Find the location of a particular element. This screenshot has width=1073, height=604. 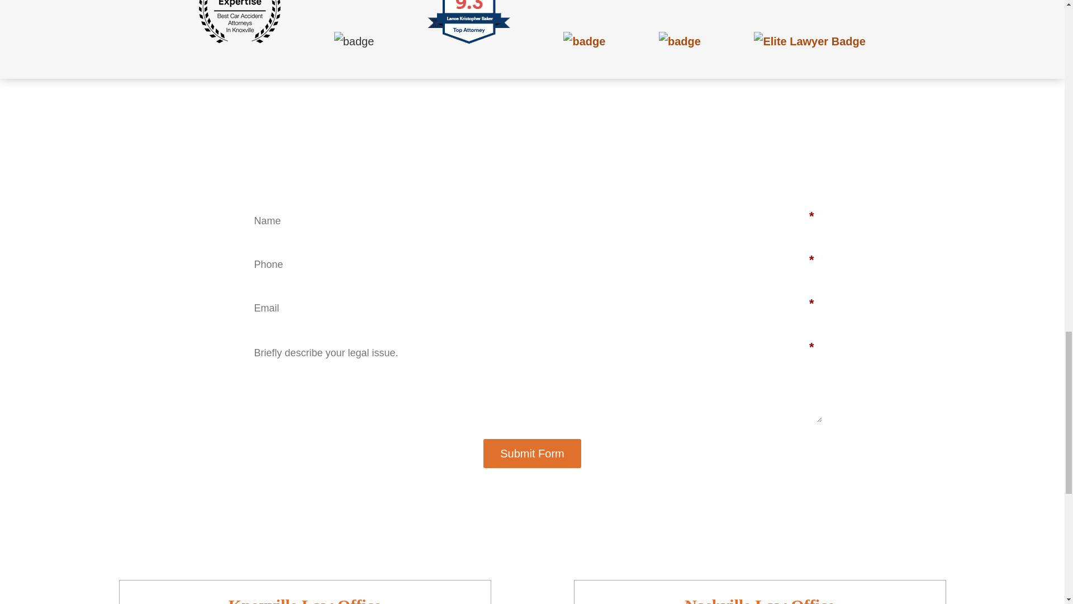

View Profile is located at coordinates (809, 41).